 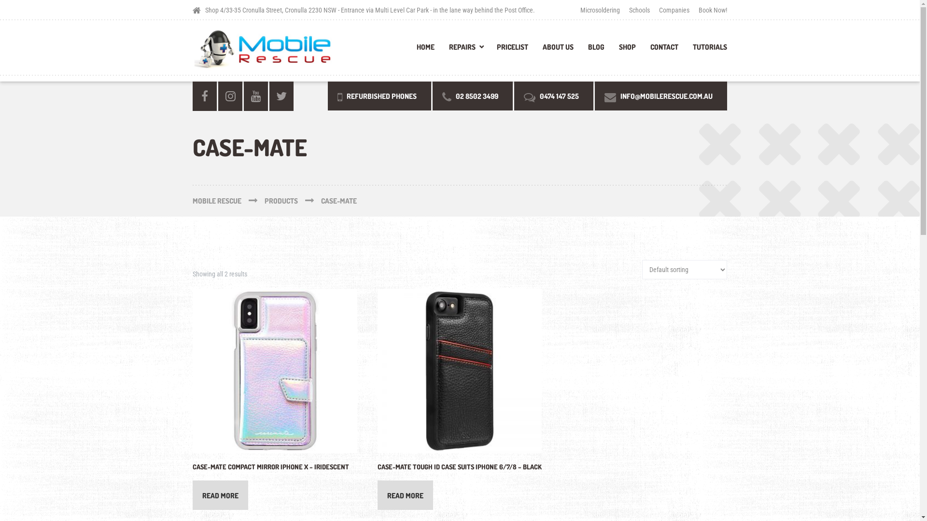 What do you see at coordinates (512, 50) in the screenshot?
I see `PRICELIST` at bounding box center [512, 50].